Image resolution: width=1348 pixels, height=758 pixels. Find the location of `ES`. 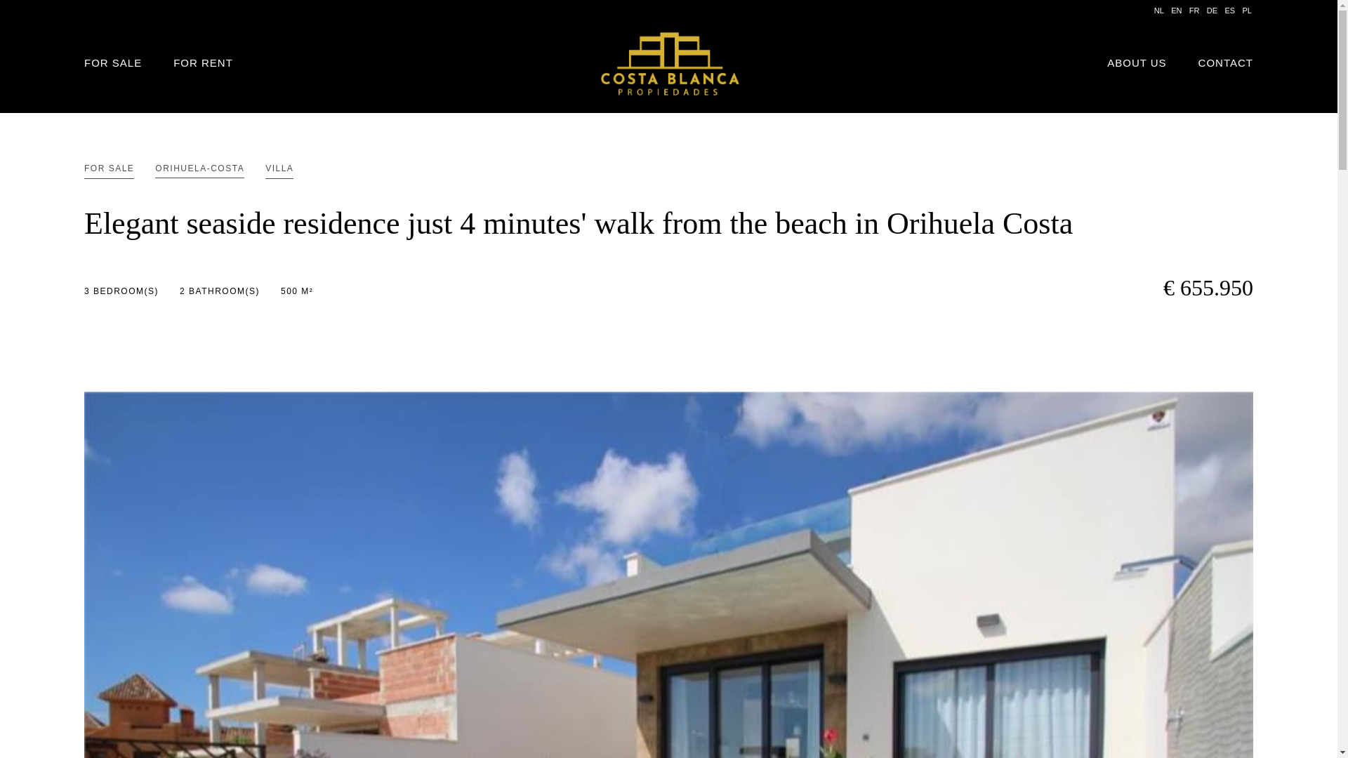

ES is located at coordinates (1229, 10).